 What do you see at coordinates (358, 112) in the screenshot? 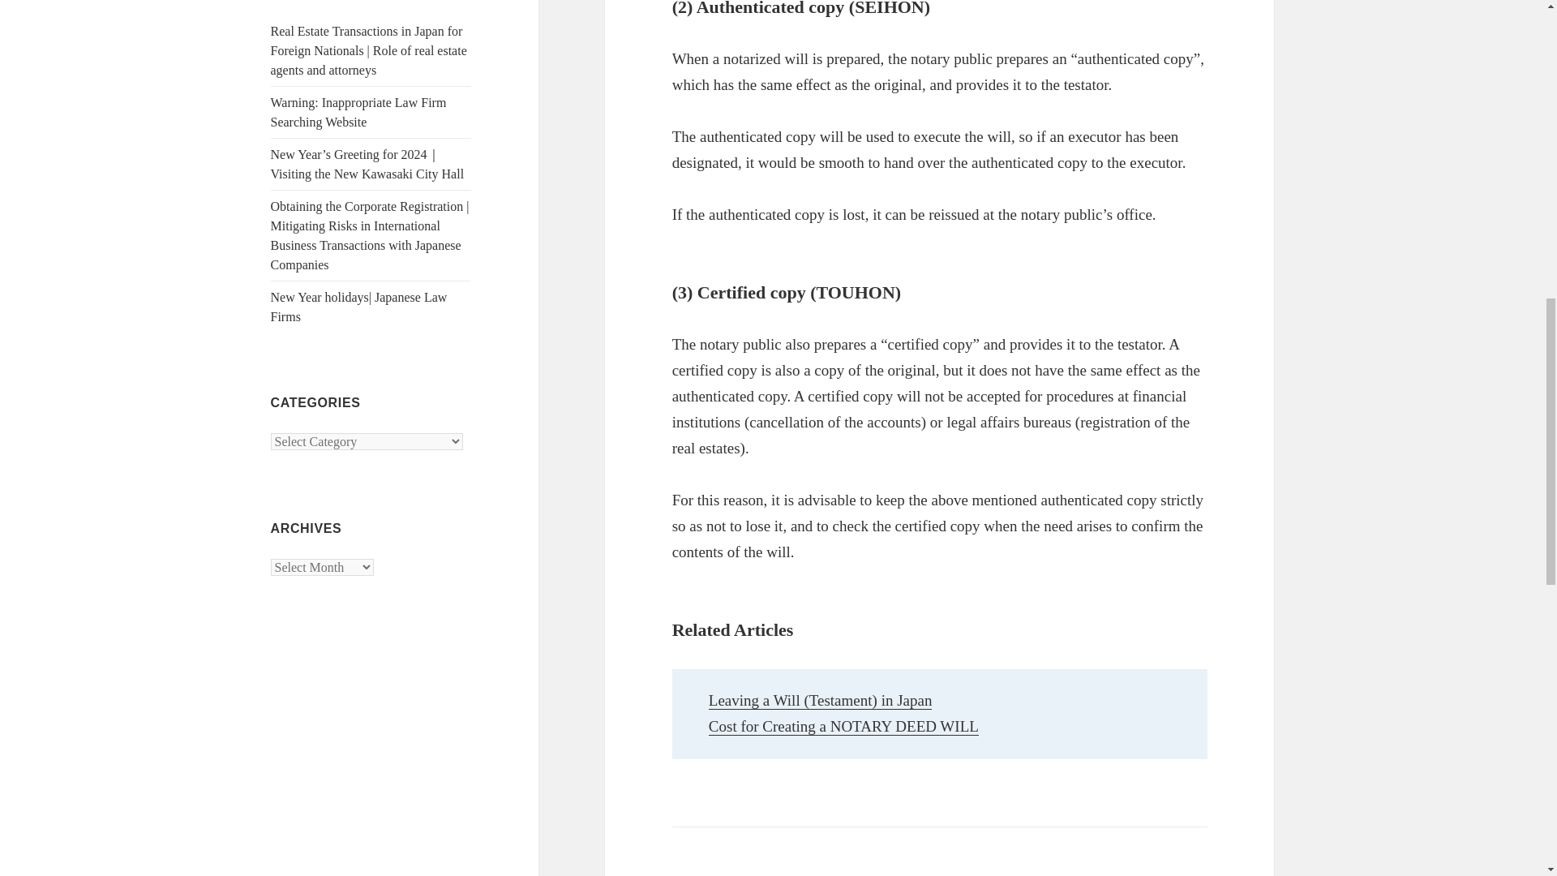
I see `Warning: Inappropriate Law Firm Searching Website` at bounding box center [358, 112].